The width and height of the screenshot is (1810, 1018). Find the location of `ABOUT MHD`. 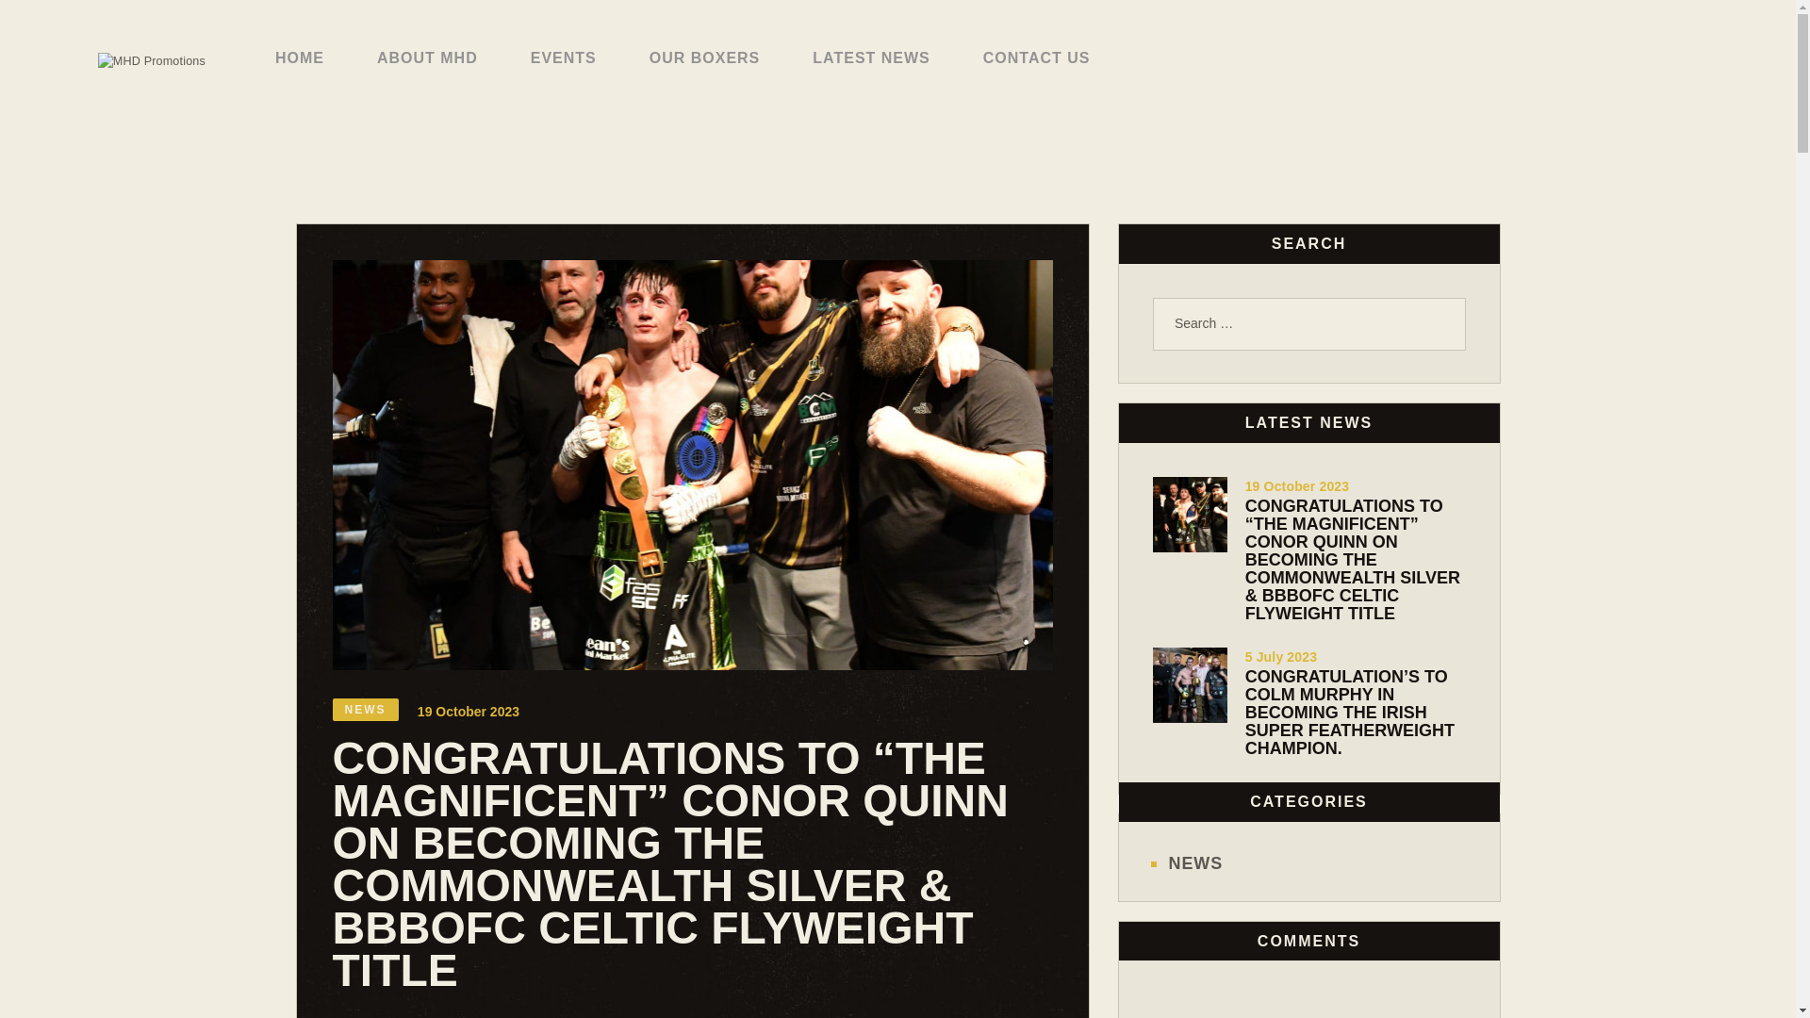

ABOUT MHD is located at coordinates (428, 58).